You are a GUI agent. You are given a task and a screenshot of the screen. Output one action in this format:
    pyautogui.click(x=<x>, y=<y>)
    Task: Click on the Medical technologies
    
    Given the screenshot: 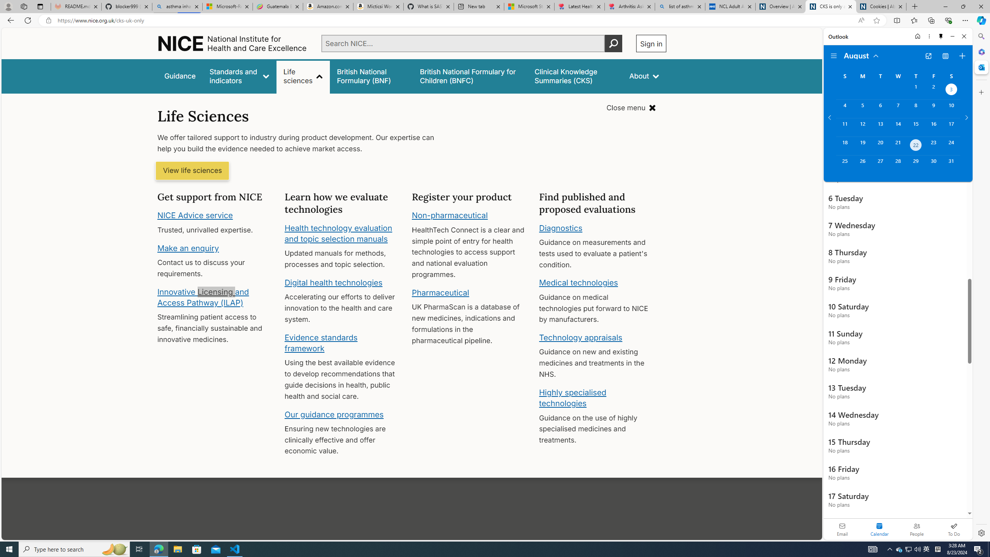 What is the action you would take?
    pyautogui.click(x=579, y=283)
    